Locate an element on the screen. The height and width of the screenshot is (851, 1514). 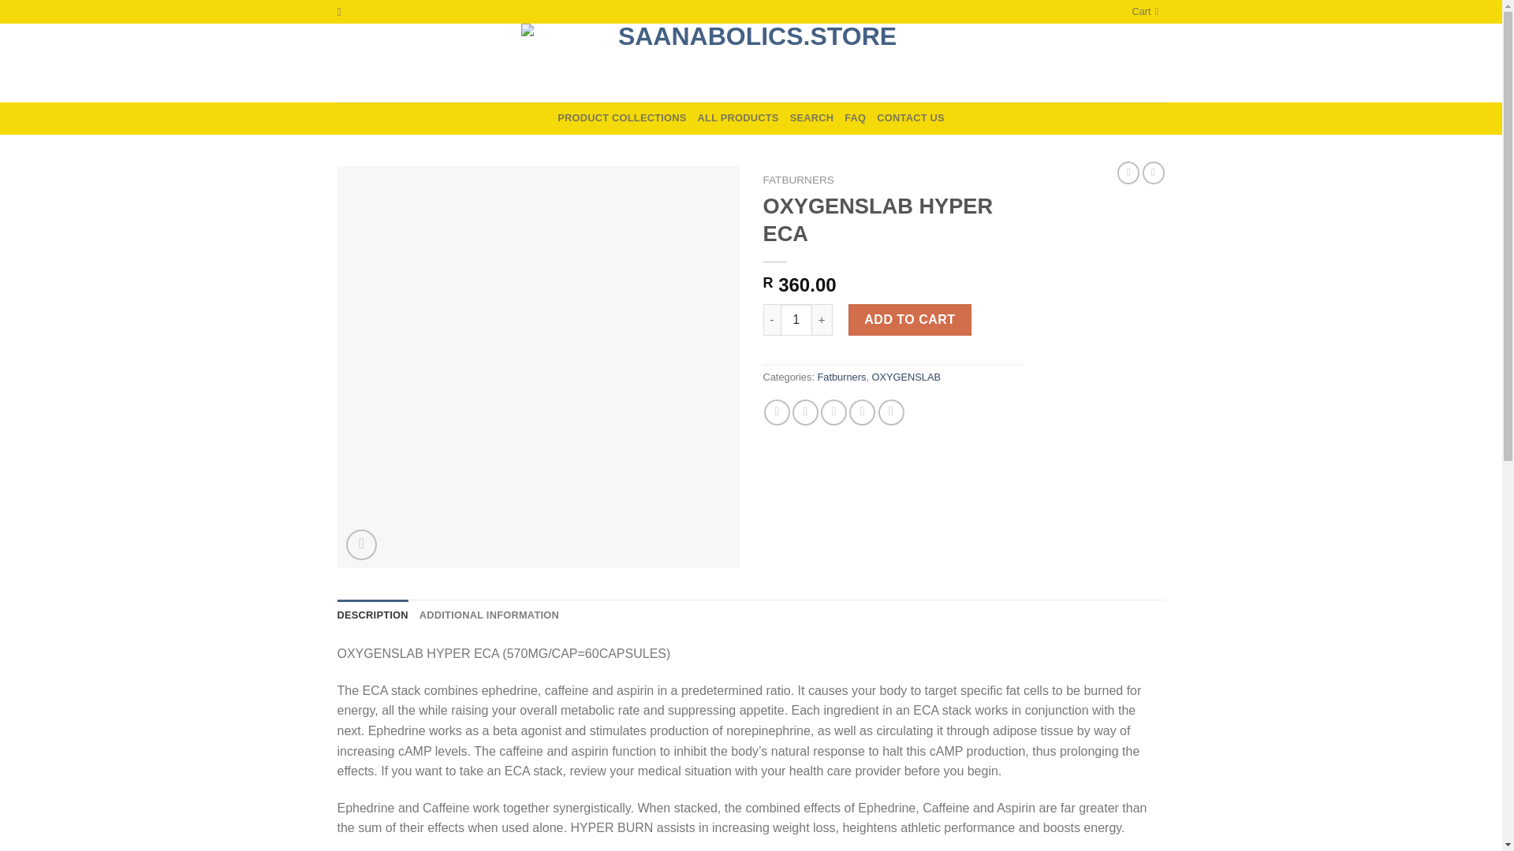
DESCRIPTION is located at coordinates (373, 615).